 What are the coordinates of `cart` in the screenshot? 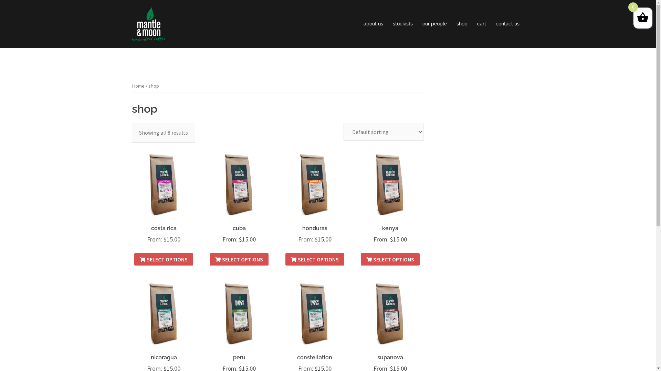 It's located at (482, 24).